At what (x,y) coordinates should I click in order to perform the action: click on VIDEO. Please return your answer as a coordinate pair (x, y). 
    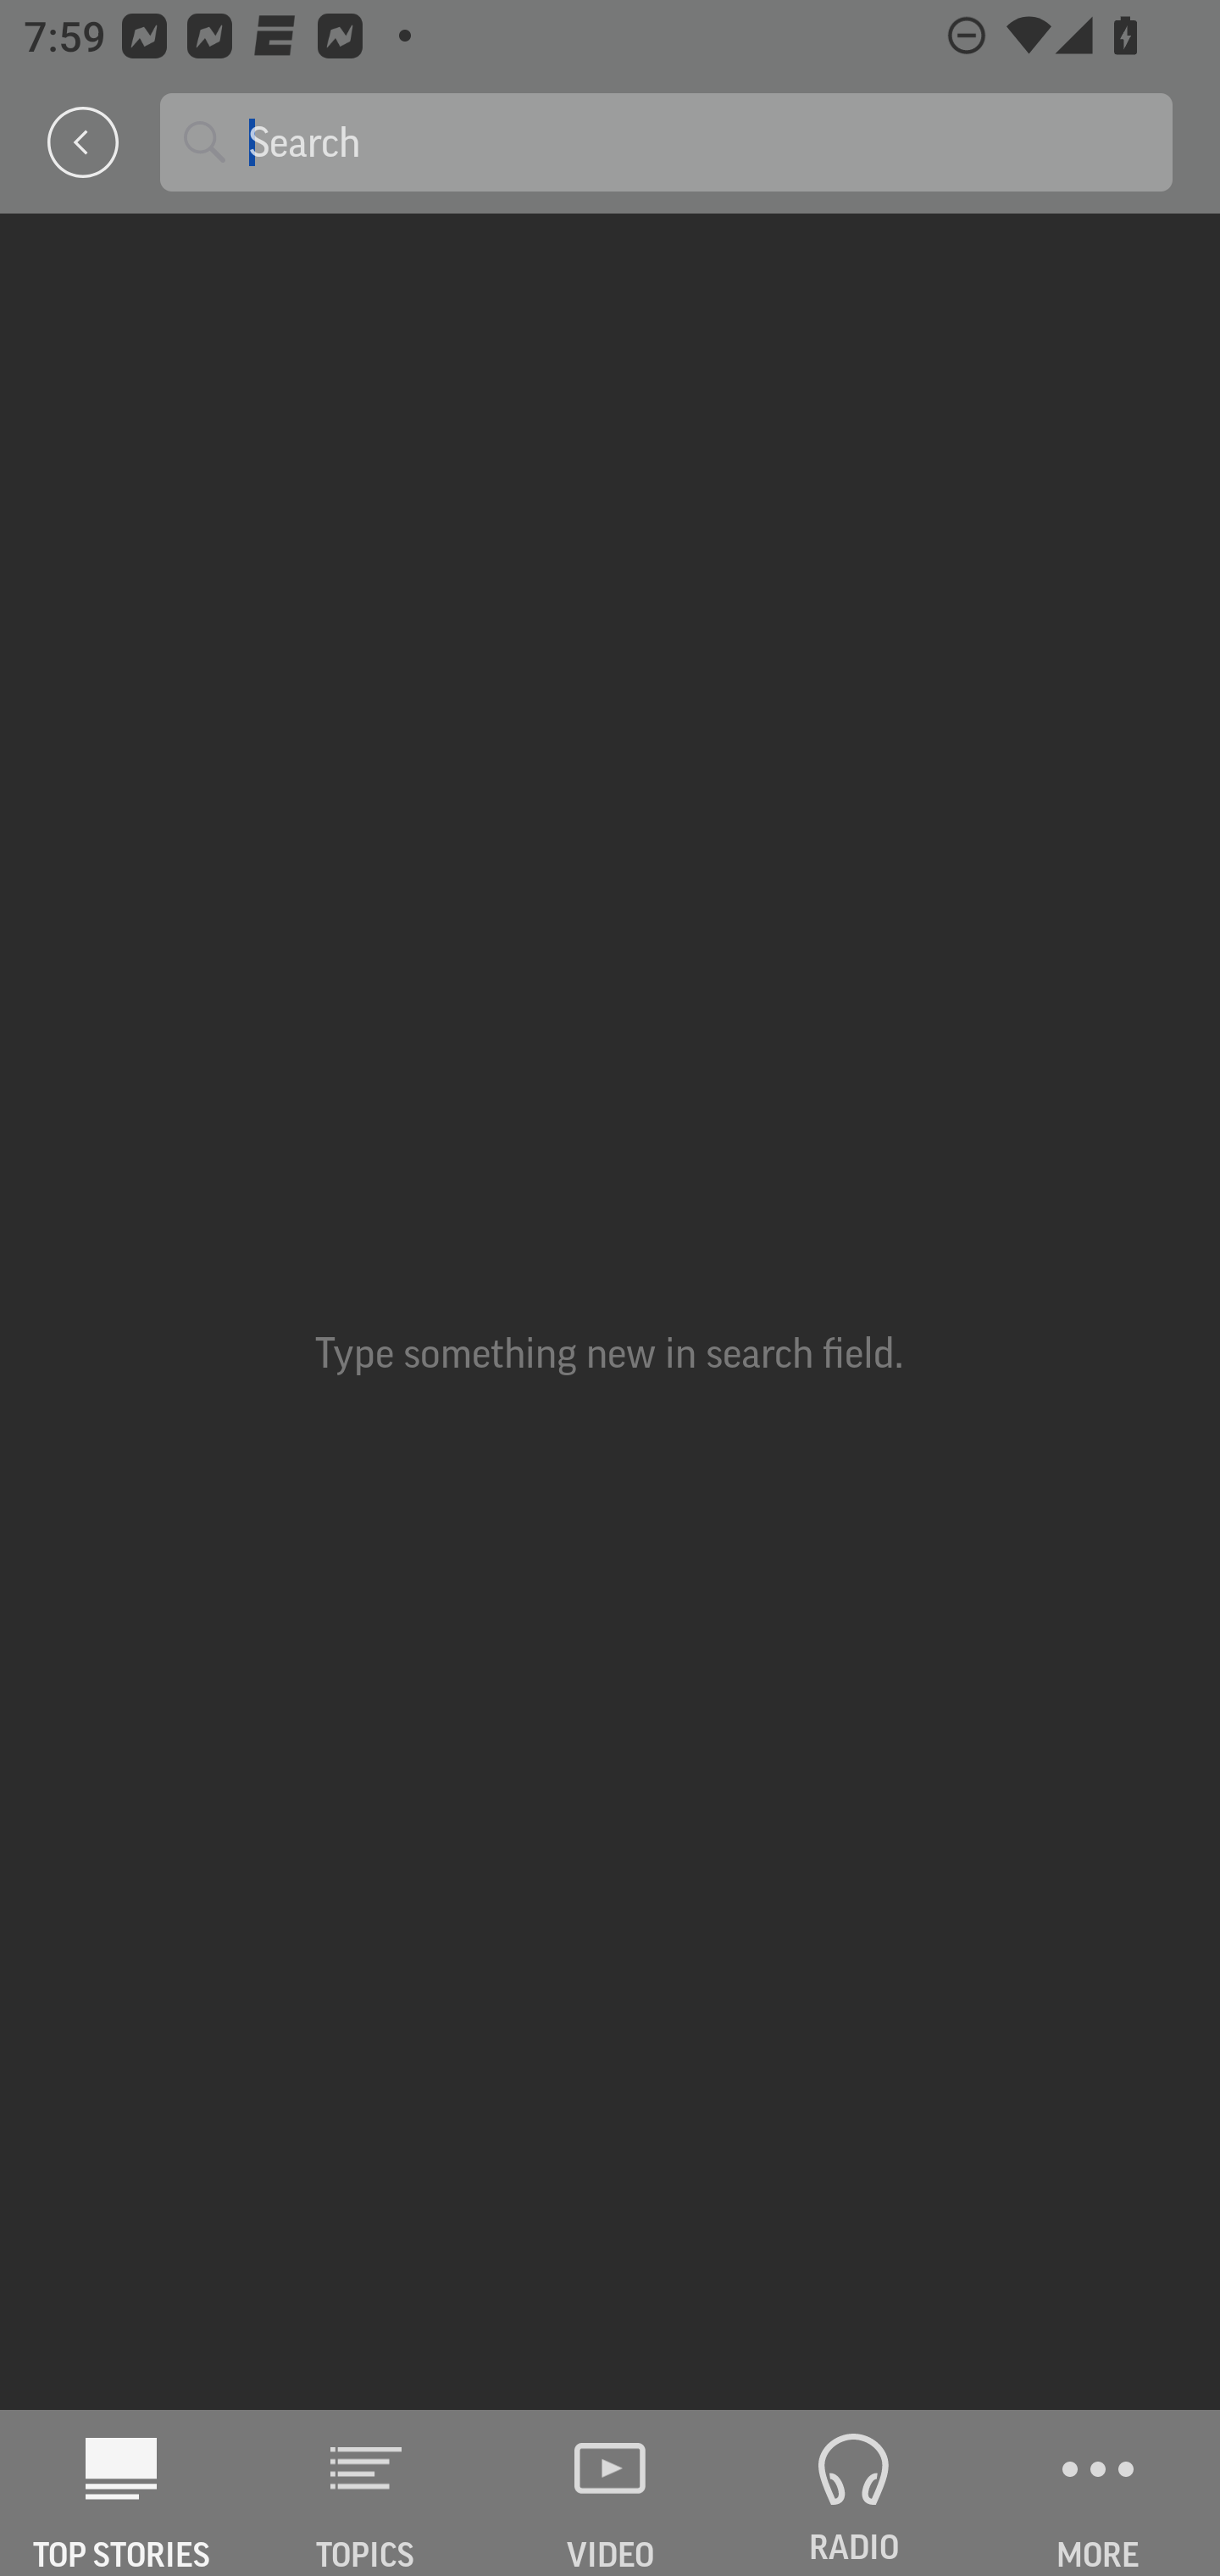
    Looking at the image, I should click on (610, 2493).